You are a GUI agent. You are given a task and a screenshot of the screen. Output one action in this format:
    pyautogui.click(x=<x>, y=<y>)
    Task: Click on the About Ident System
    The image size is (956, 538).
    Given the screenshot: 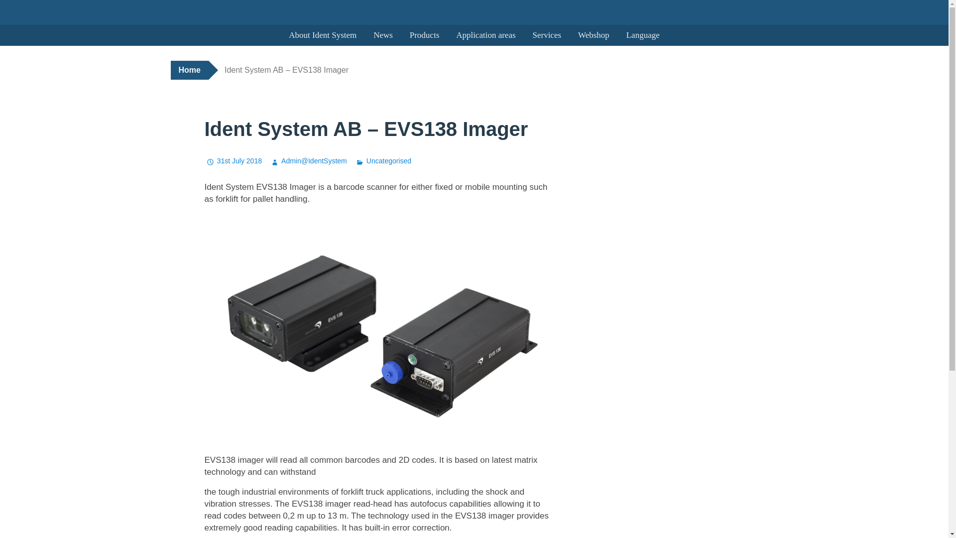 What is the action you would take?
    pyautogui.click(x=323, y=35)
    